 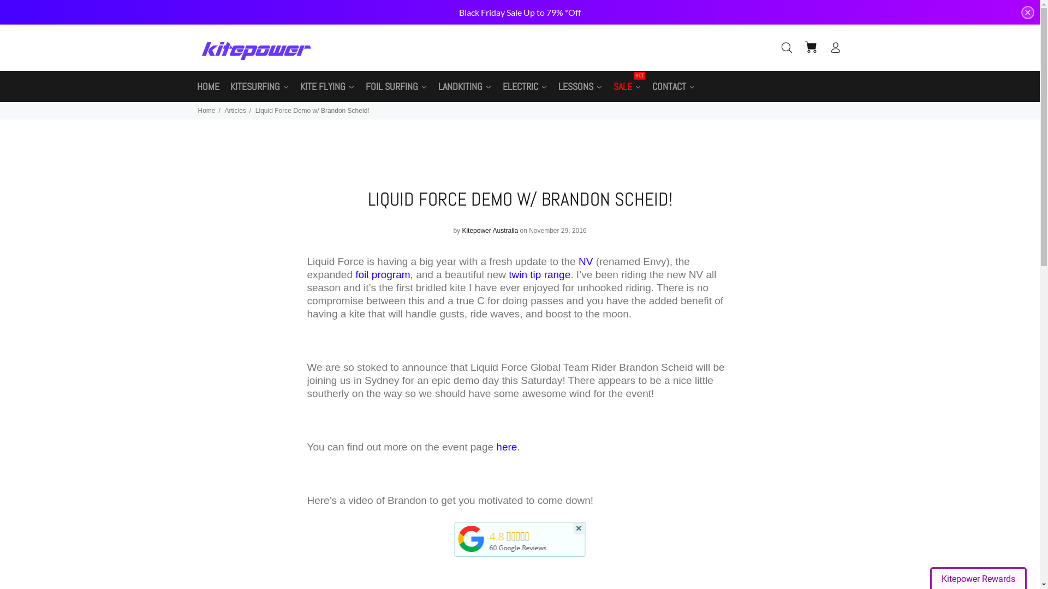 I want to click on 60 Google Reviews, so click(x=517, y=546).